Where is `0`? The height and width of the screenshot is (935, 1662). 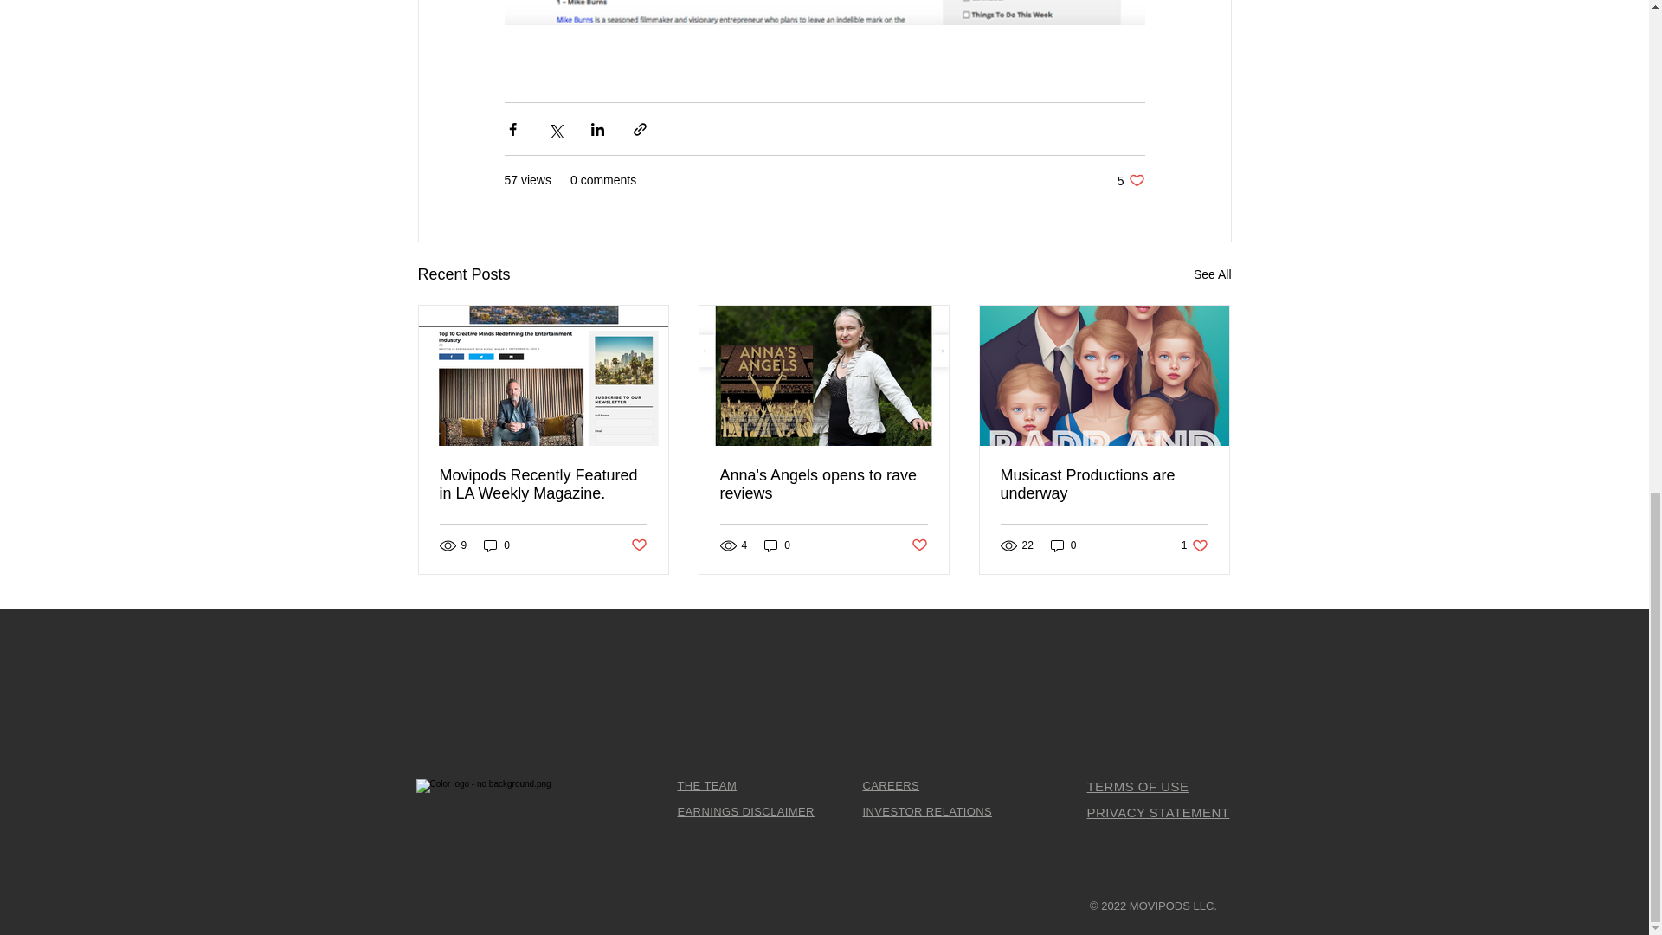 0 is located at coordinates (706, 784).